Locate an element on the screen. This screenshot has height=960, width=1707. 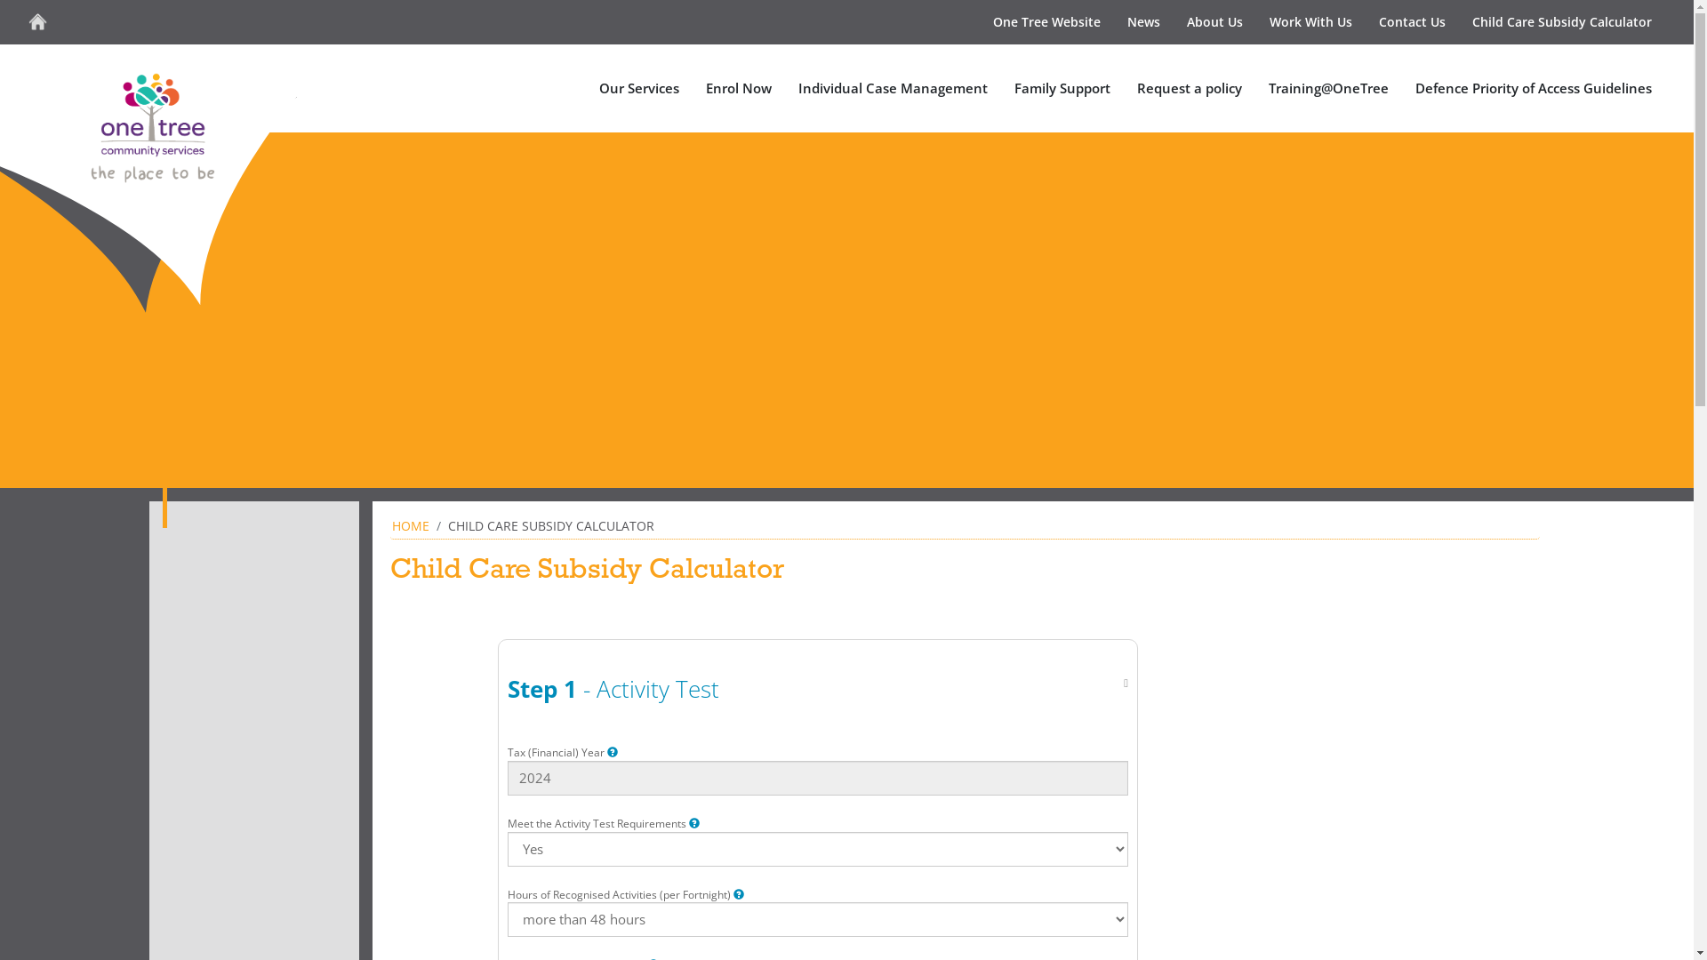
One Tree Website is located at coordinates (1047, 22).